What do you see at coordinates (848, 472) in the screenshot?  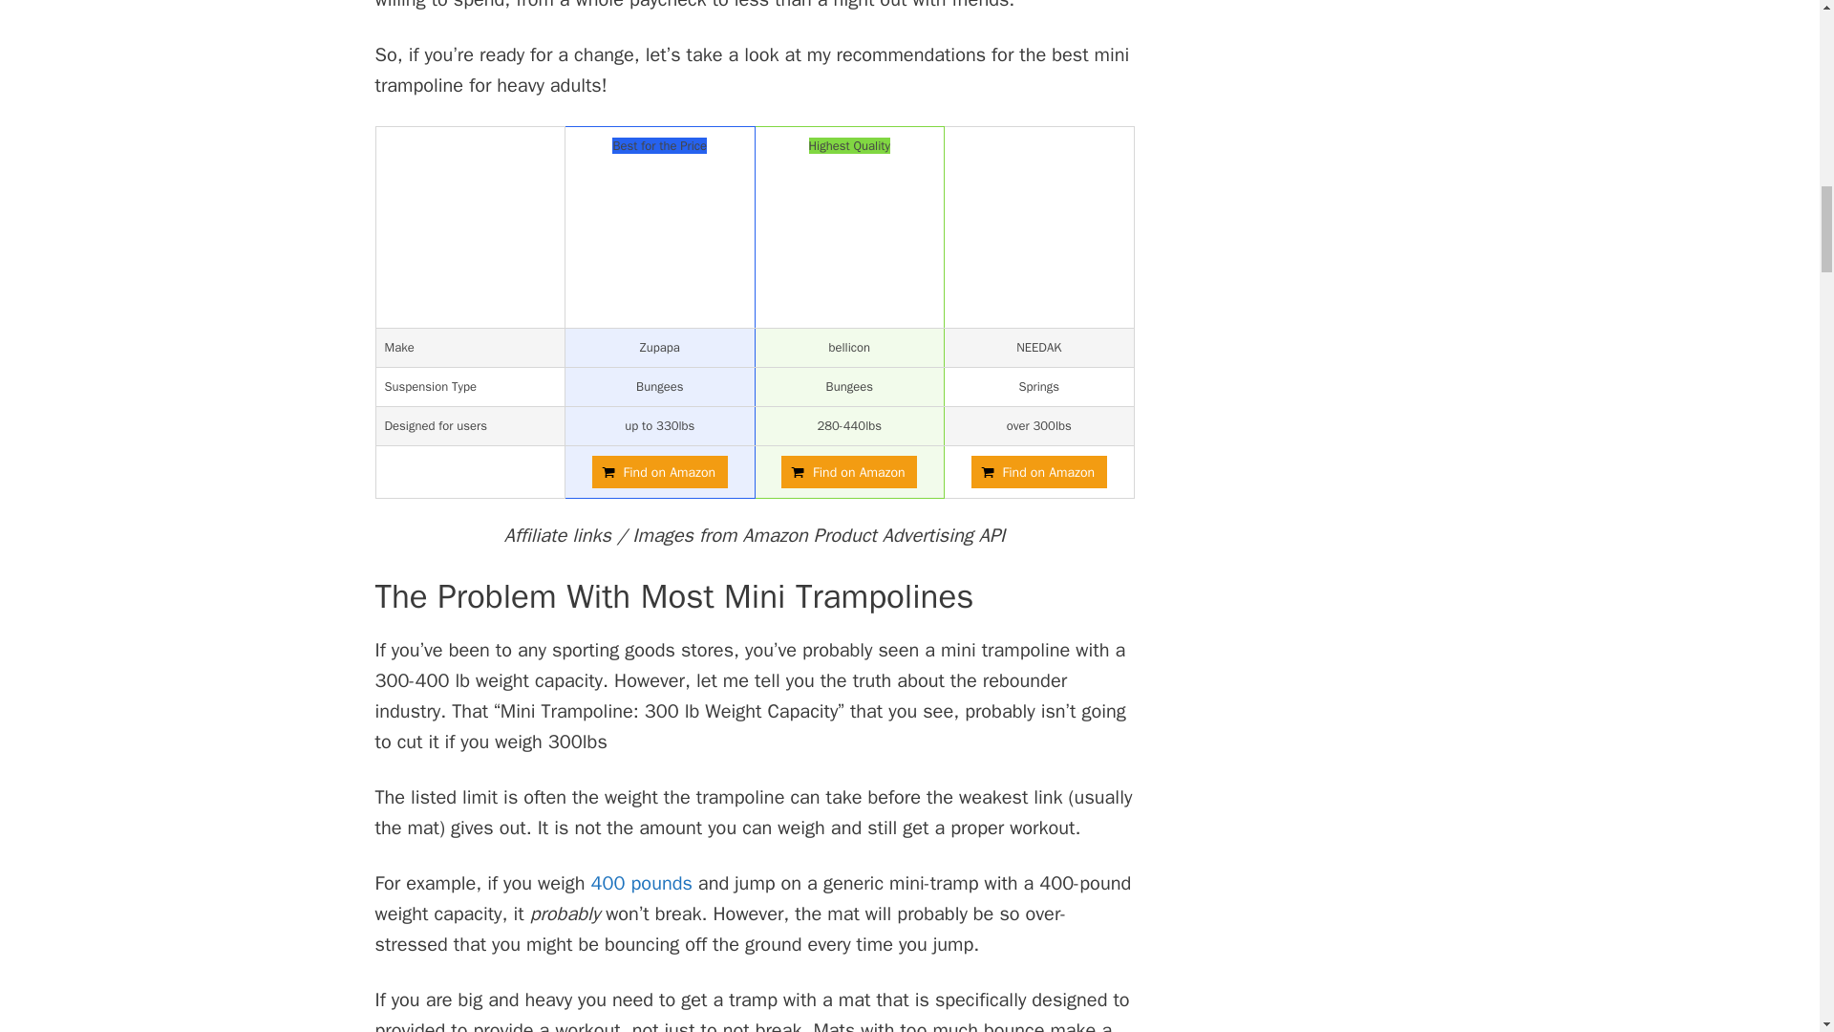 I see `Find on Amazon` at bounding box center [848, 472].